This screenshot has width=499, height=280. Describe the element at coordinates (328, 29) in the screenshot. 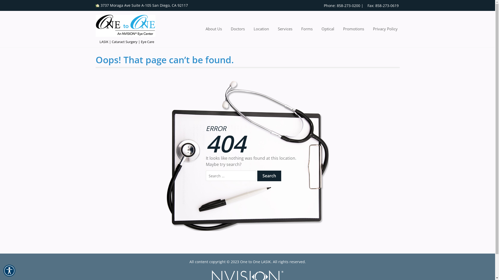

I see `Optical` at that location.